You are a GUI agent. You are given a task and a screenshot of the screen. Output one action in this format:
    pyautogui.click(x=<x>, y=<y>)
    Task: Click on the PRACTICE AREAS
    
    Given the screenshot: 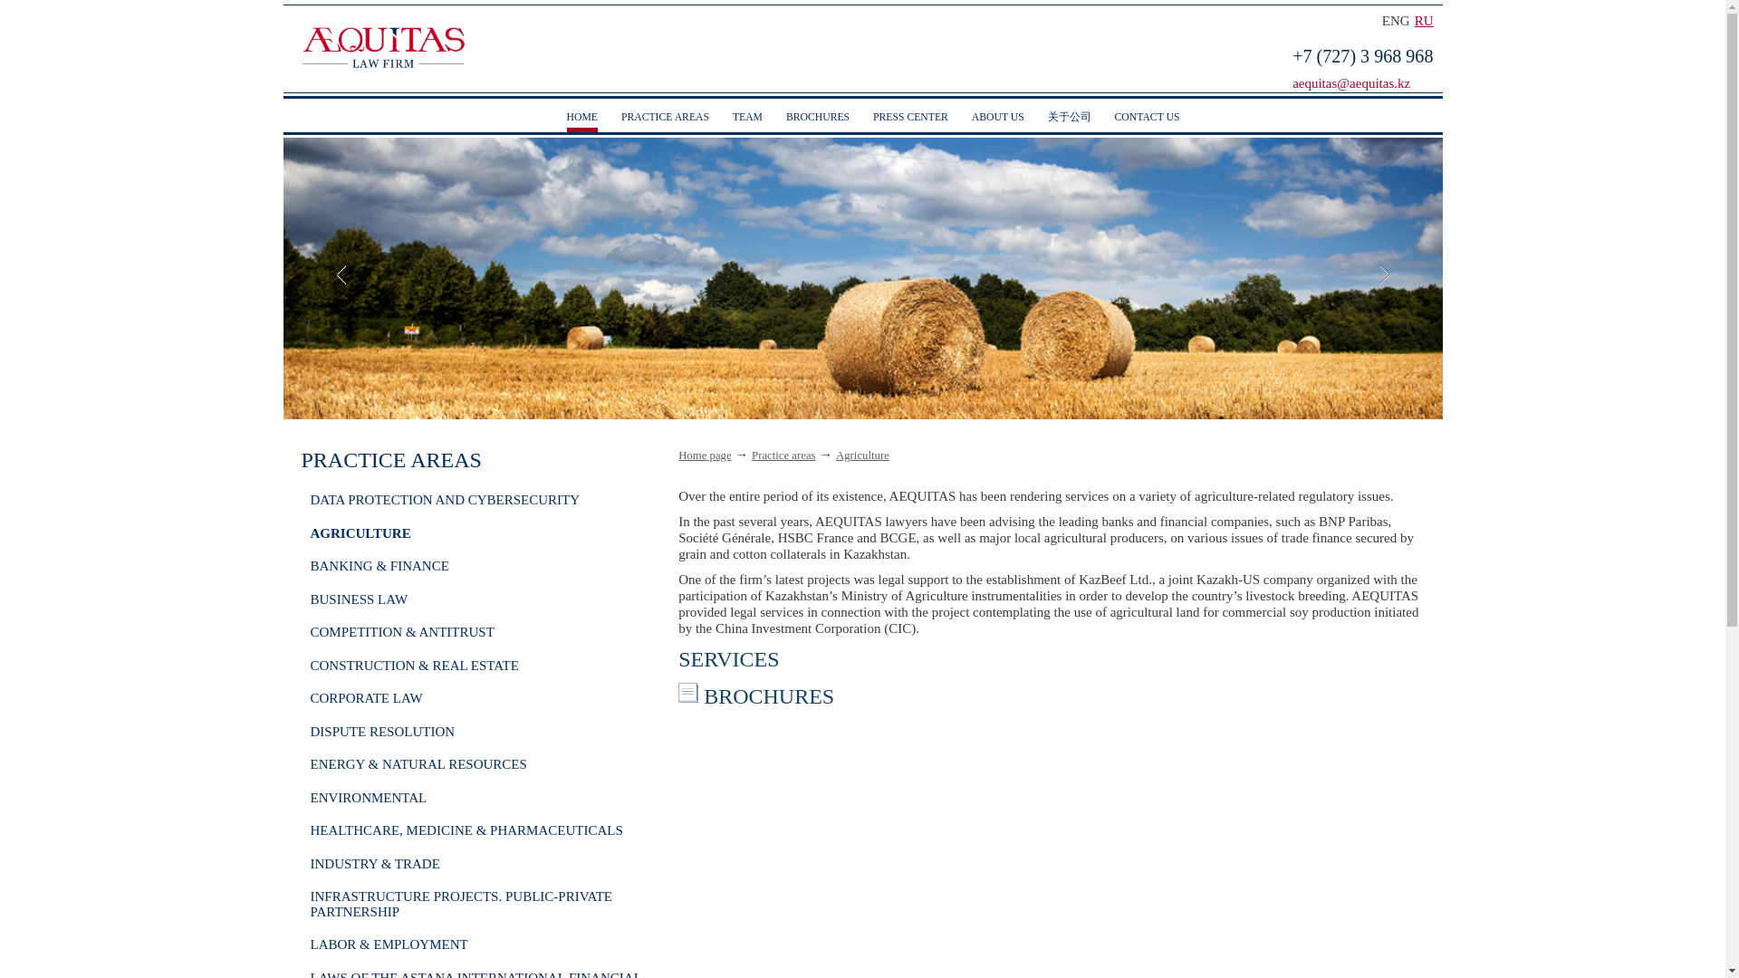 What is the action you would take?
    pyautogui.click(x=391, y=459)
    